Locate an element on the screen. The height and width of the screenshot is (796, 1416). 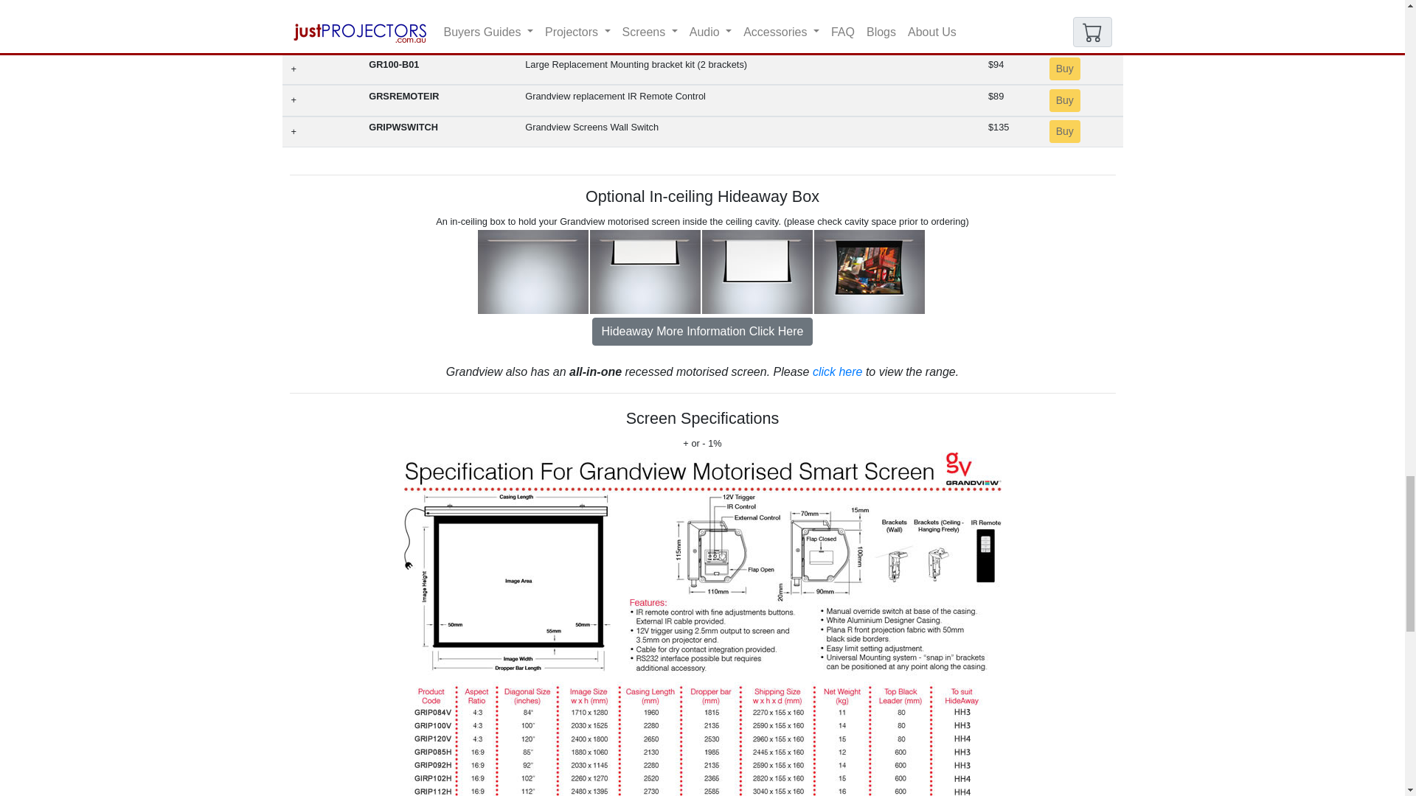
Buy is located at coordinates (1064, 131).